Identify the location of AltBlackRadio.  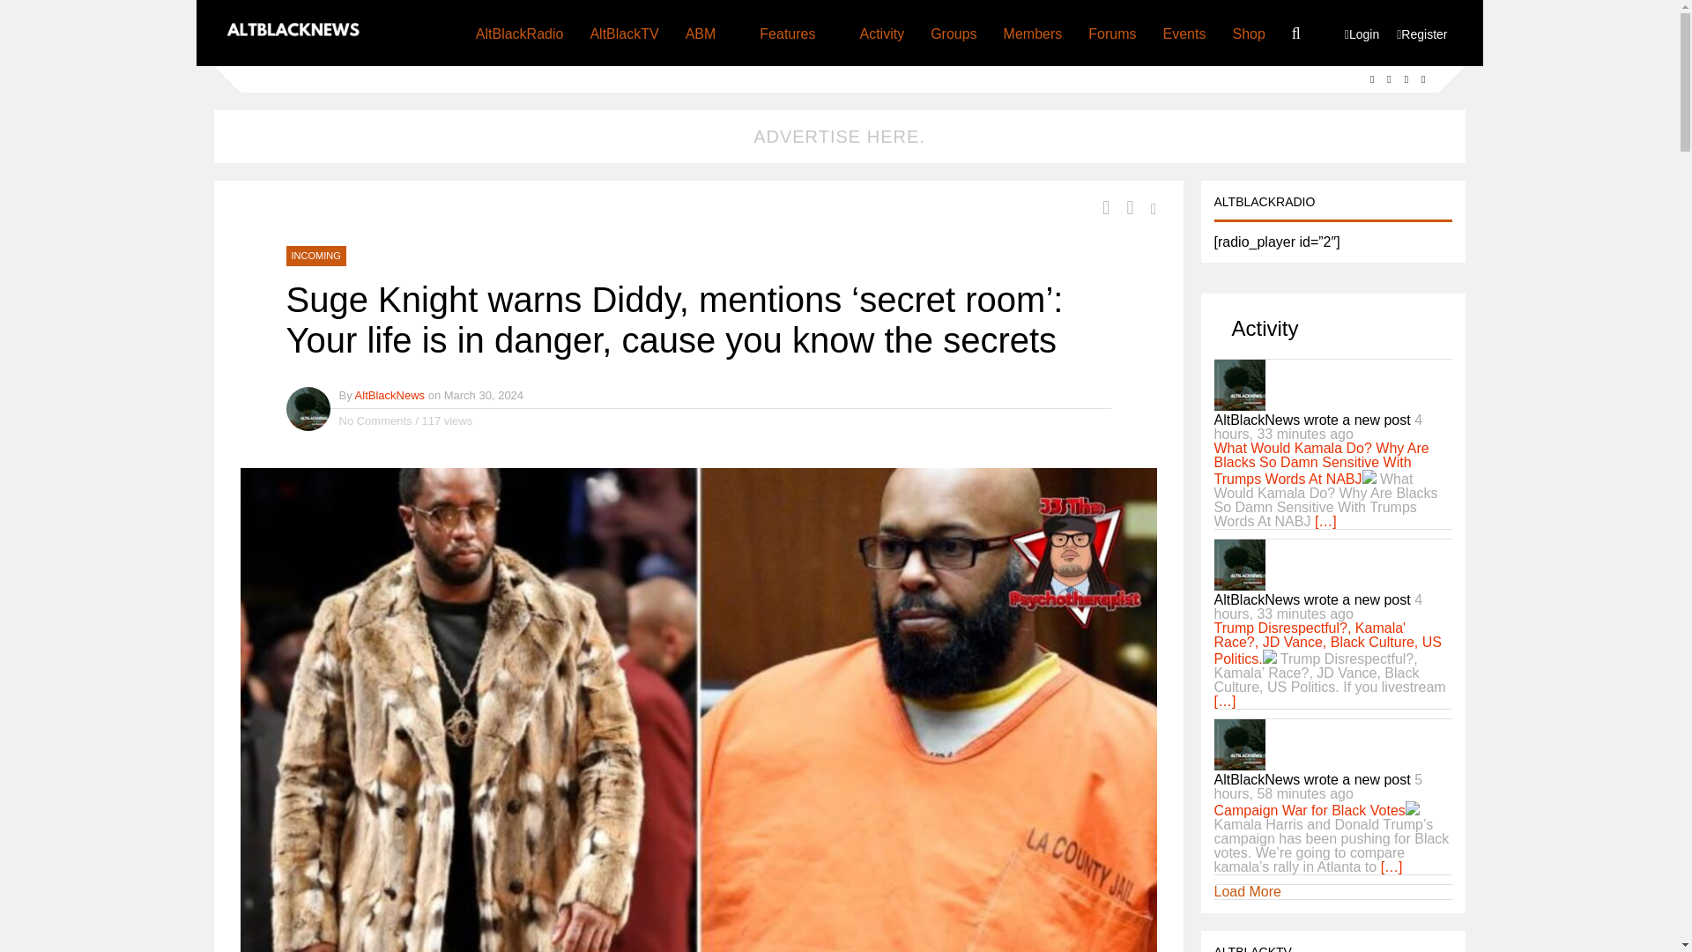
(519, 33).